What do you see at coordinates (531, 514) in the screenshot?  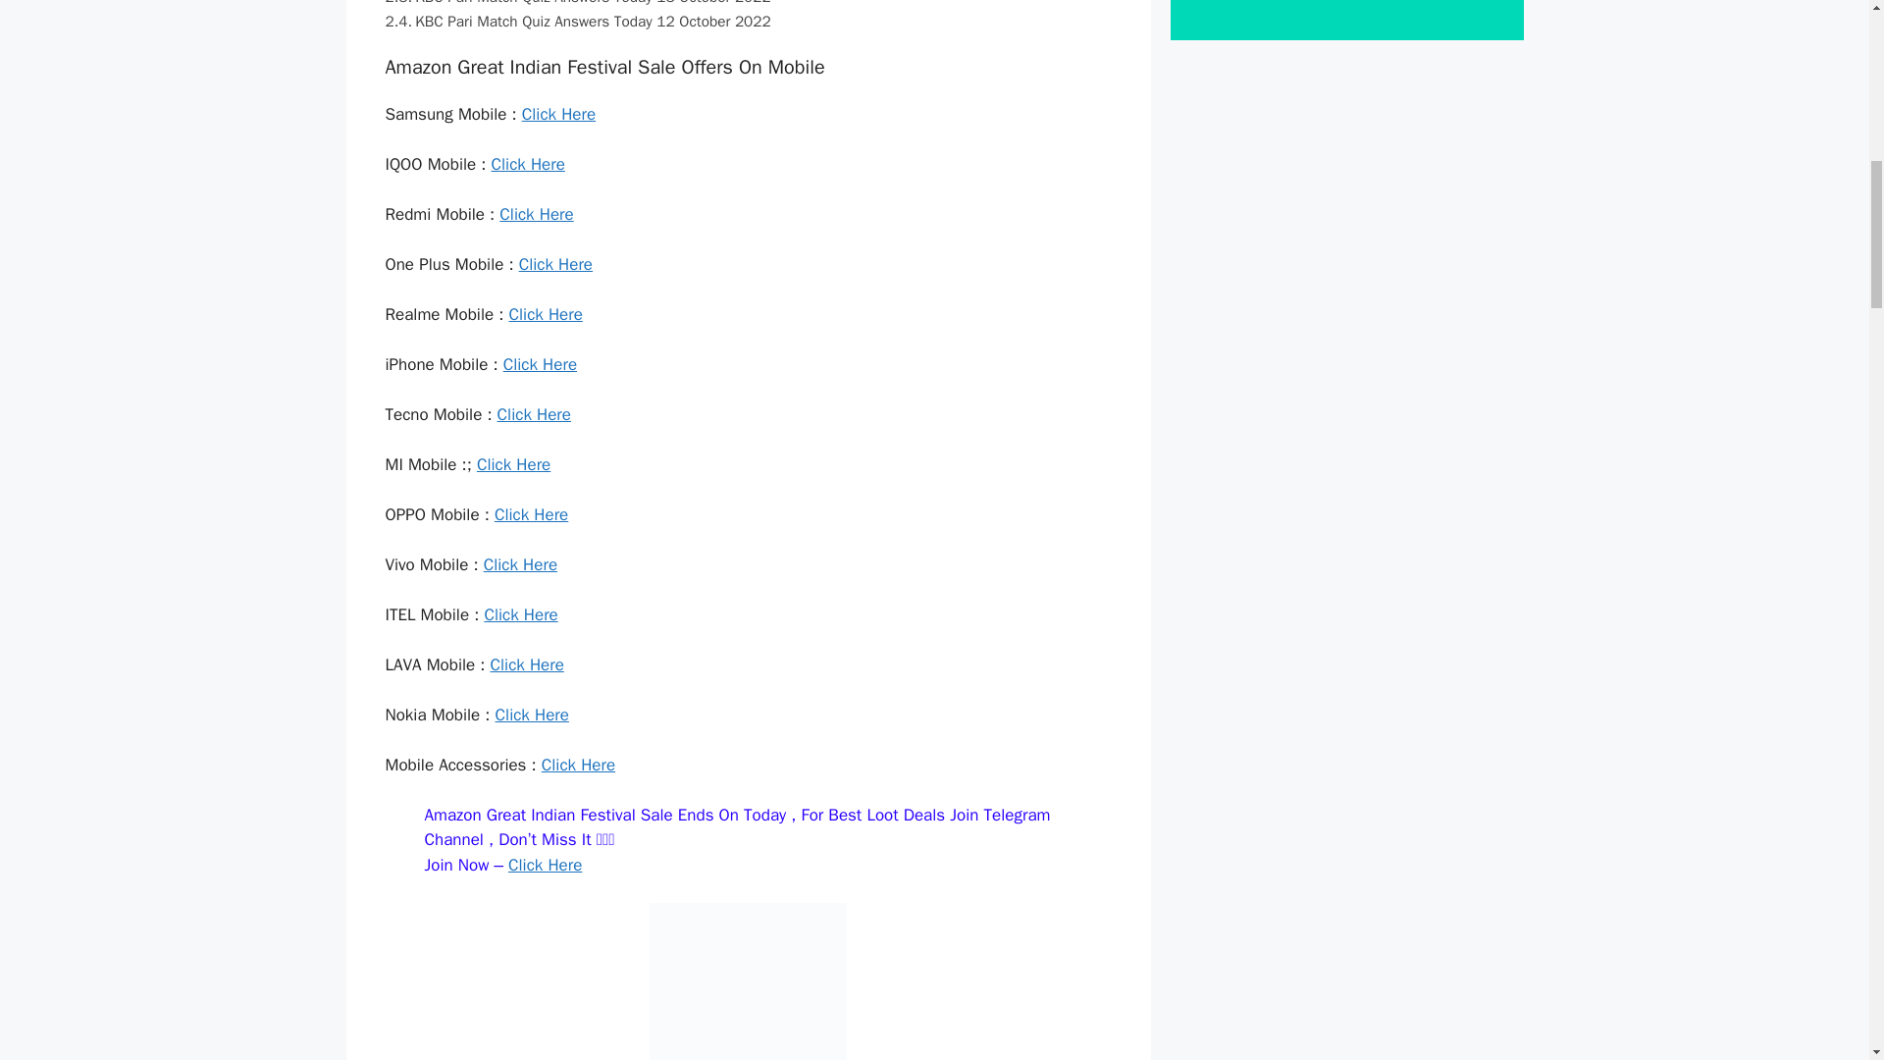 I see `Click Here` at bounding box center [531, 514].